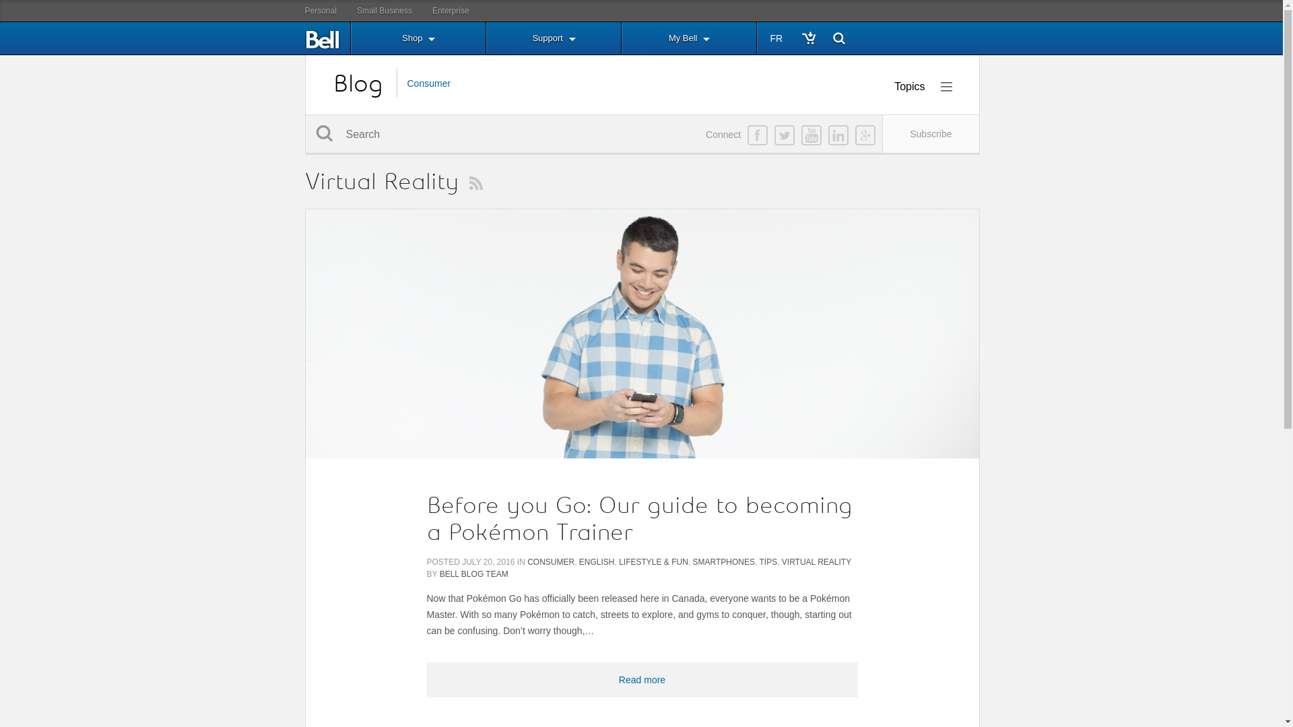  Describe the element at coordinates (838, 135) in the screenshot. I see `LinkedIn` at that location.